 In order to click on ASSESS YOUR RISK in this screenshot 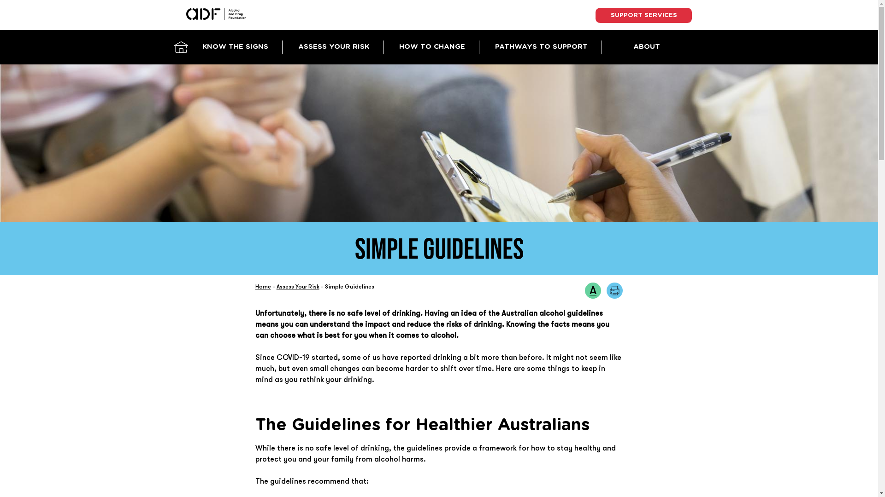, I will do `click(334, 47)`.